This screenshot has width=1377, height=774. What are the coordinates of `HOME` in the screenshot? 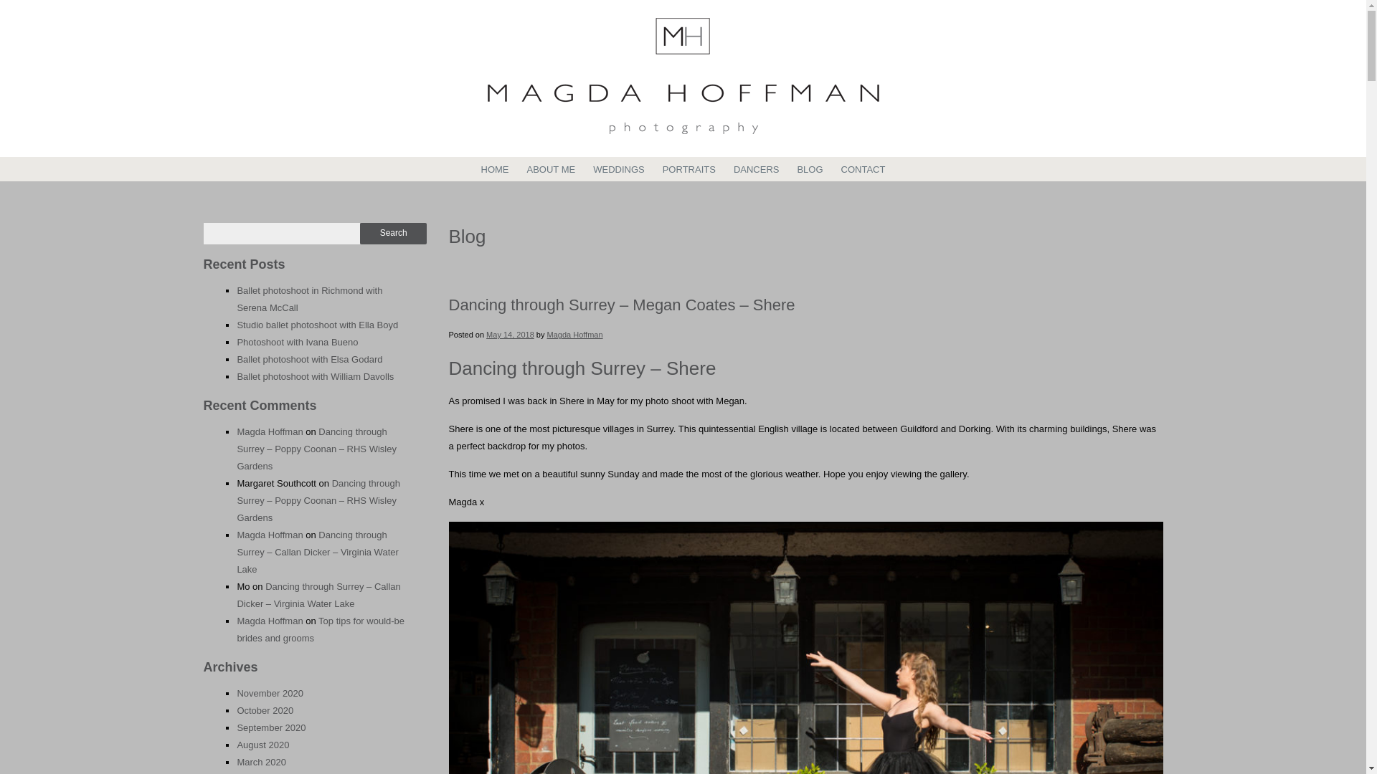 It's located at (495, 169).